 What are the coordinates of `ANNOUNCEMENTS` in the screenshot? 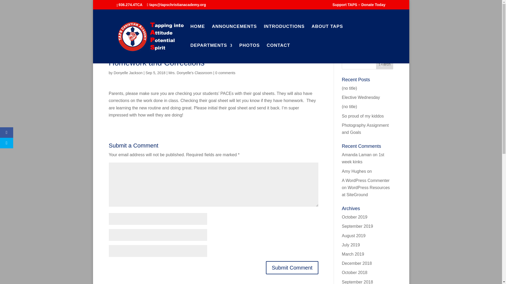 It's located at (235, 34).